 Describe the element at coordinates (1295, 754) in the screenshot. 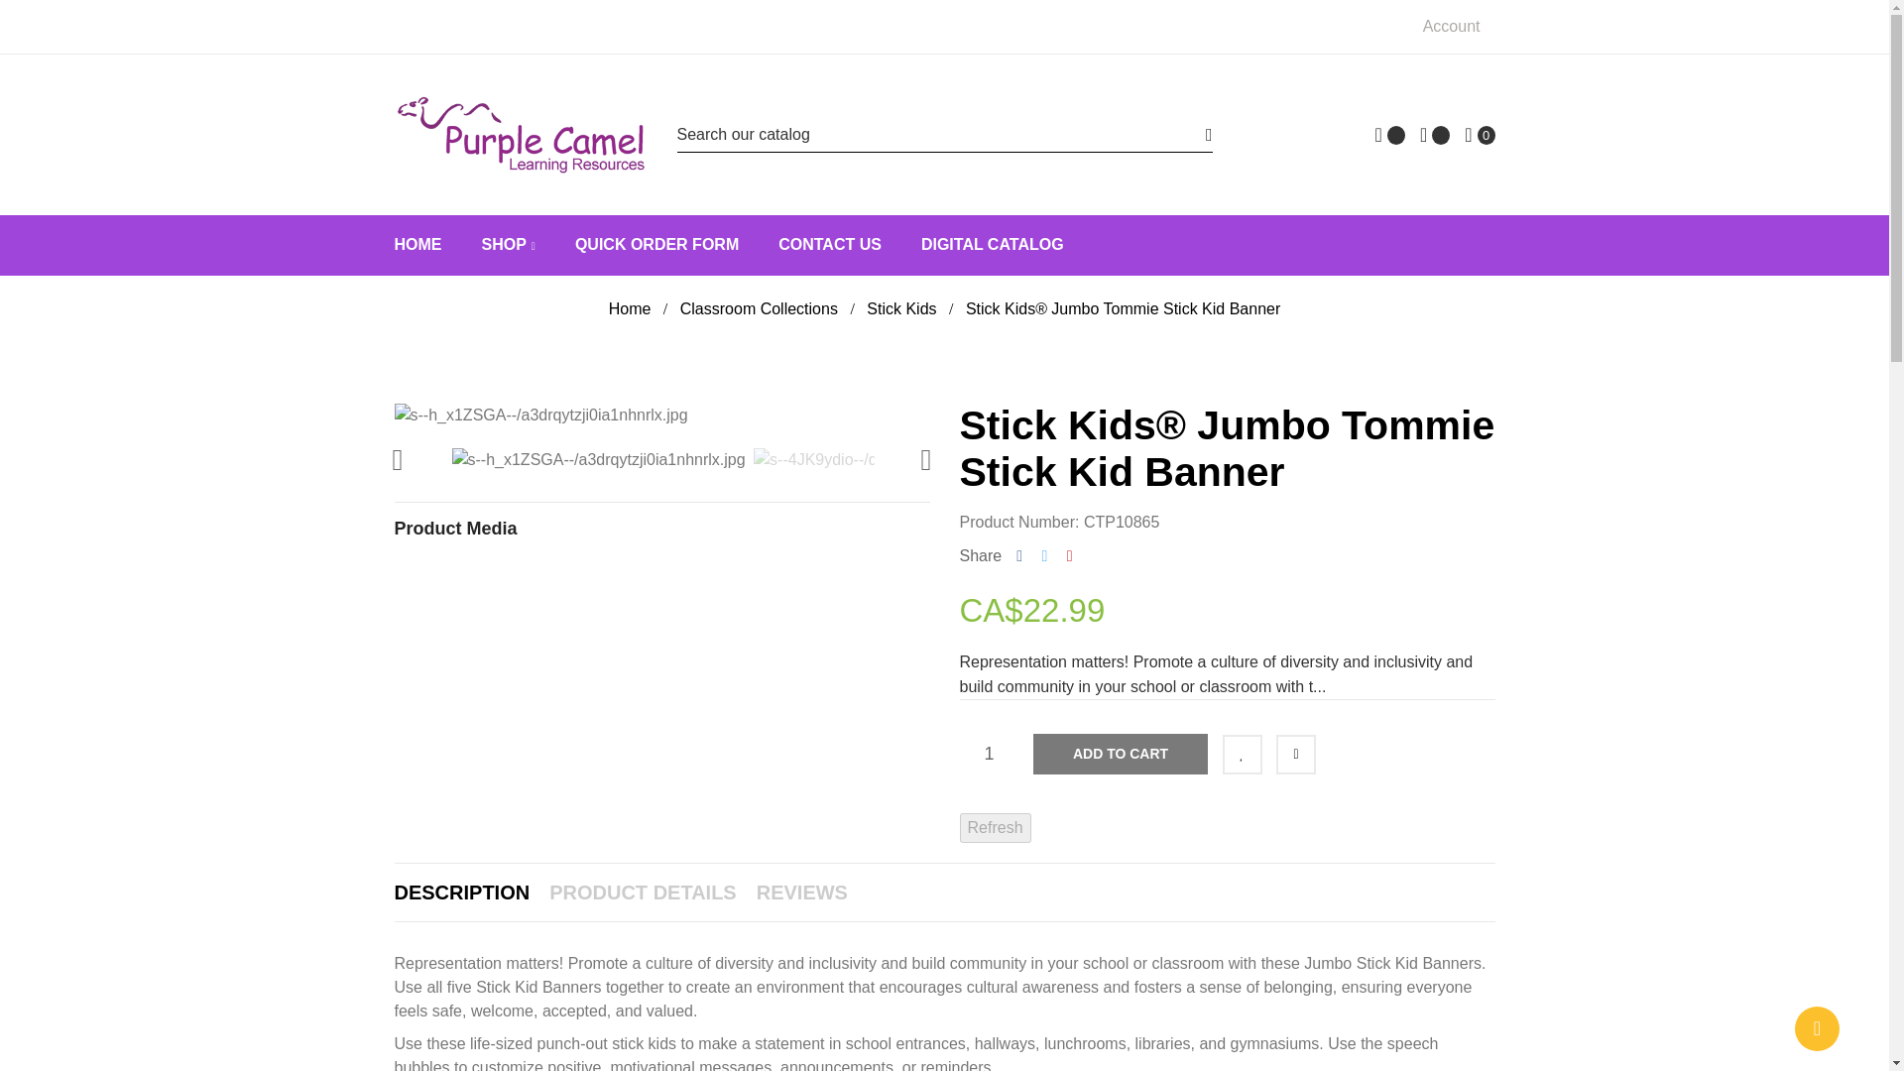

I see `Add to Compare` at that location.